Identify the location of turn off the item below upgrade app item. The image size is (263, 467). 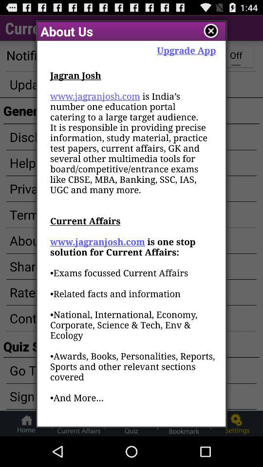
(133, 248).